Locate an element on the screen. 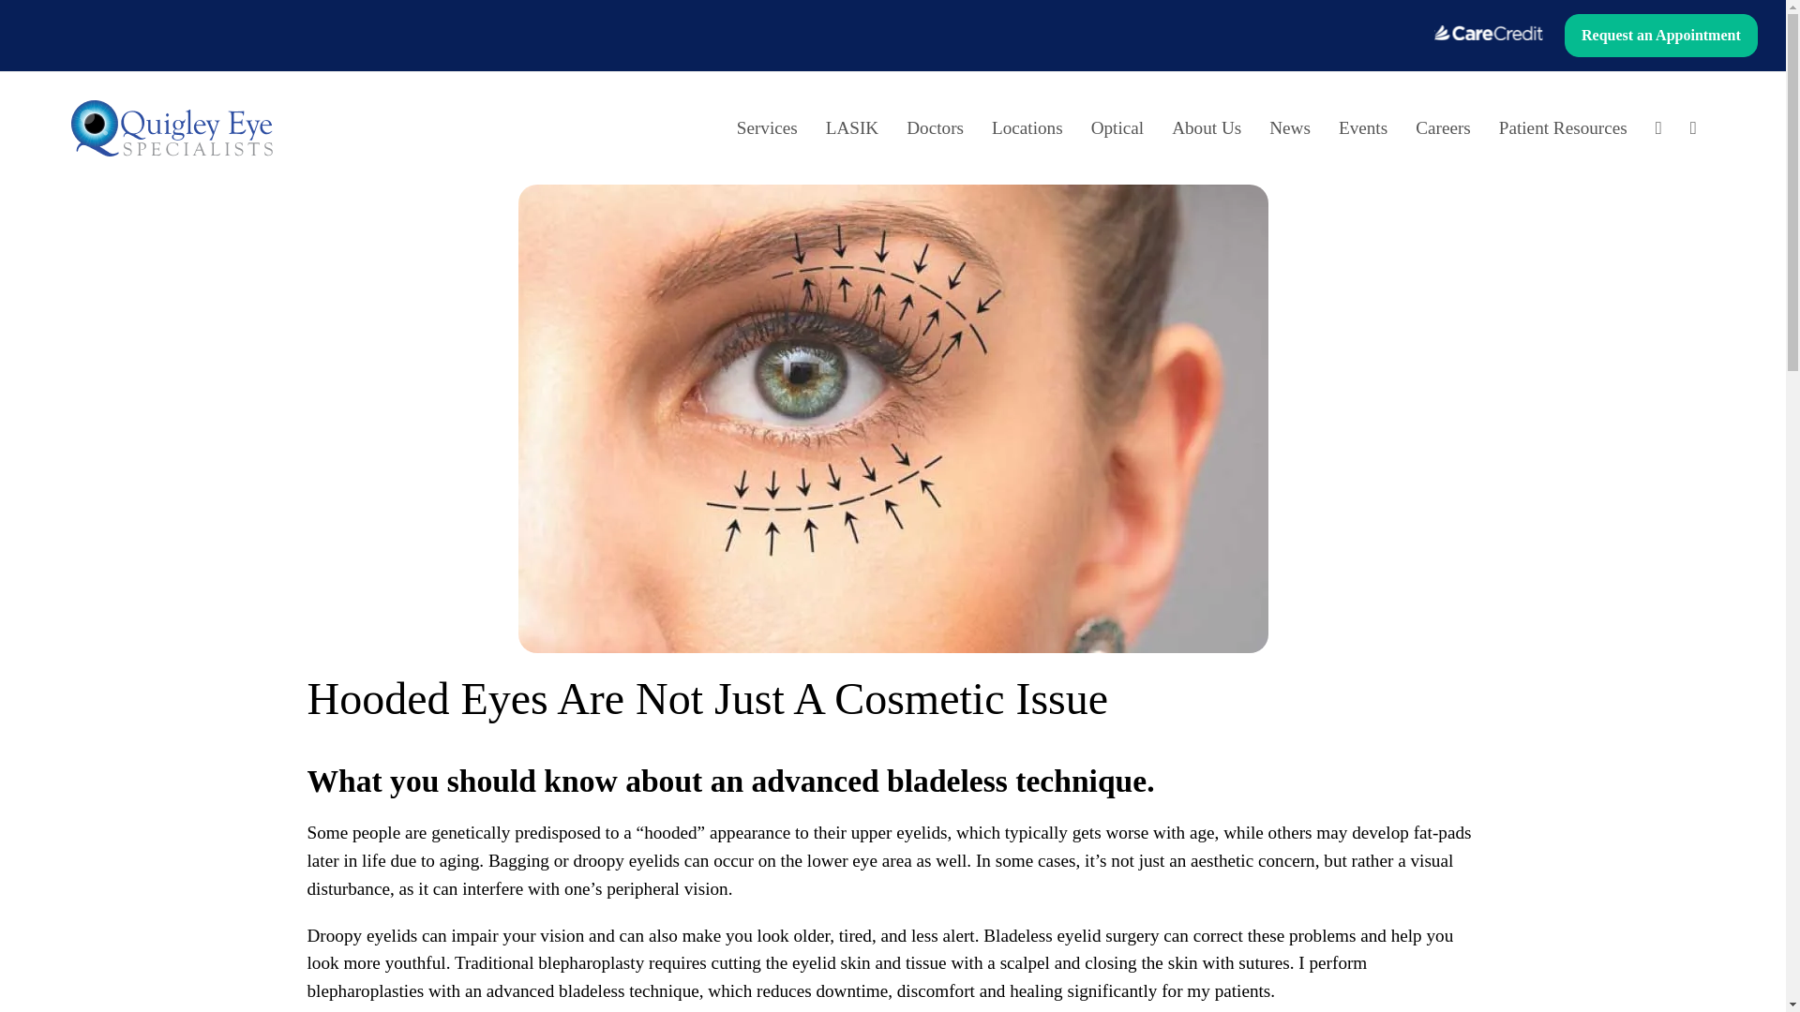  Locations is located at coordinates (1027, 128).